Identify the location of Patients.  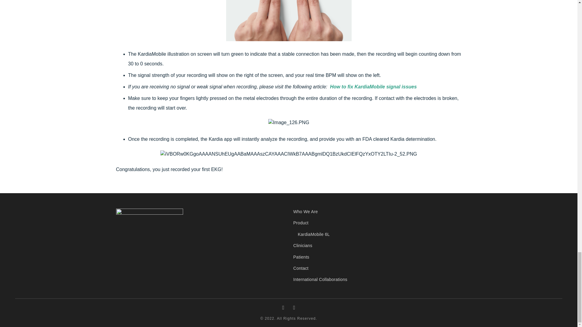
(301, 257).